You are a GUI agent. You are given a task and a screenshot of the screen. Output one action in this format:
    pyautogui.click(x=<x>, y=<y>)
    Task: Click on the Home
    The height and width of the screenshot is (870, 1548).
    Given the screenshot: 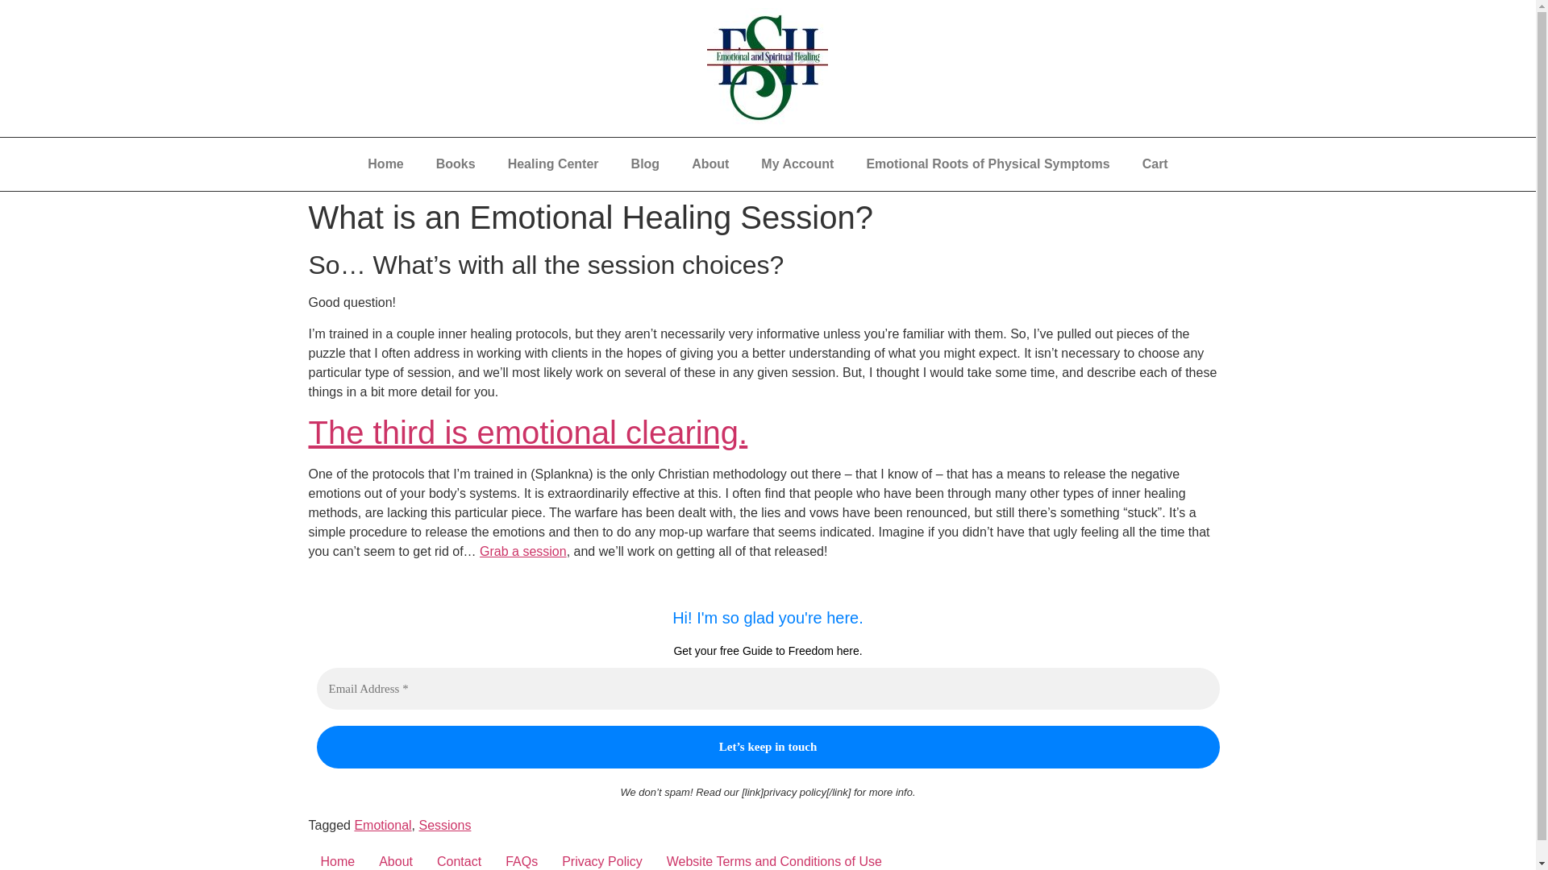 What is the action you would take?
    pyautogui.click(x=337, y=859)
    